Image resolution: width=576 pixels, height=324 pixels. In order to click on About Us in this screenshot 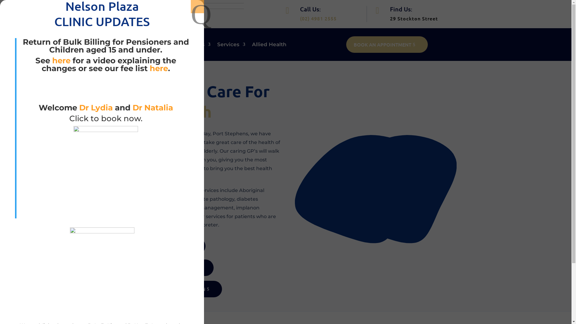, I will do `click(162, 46)`.